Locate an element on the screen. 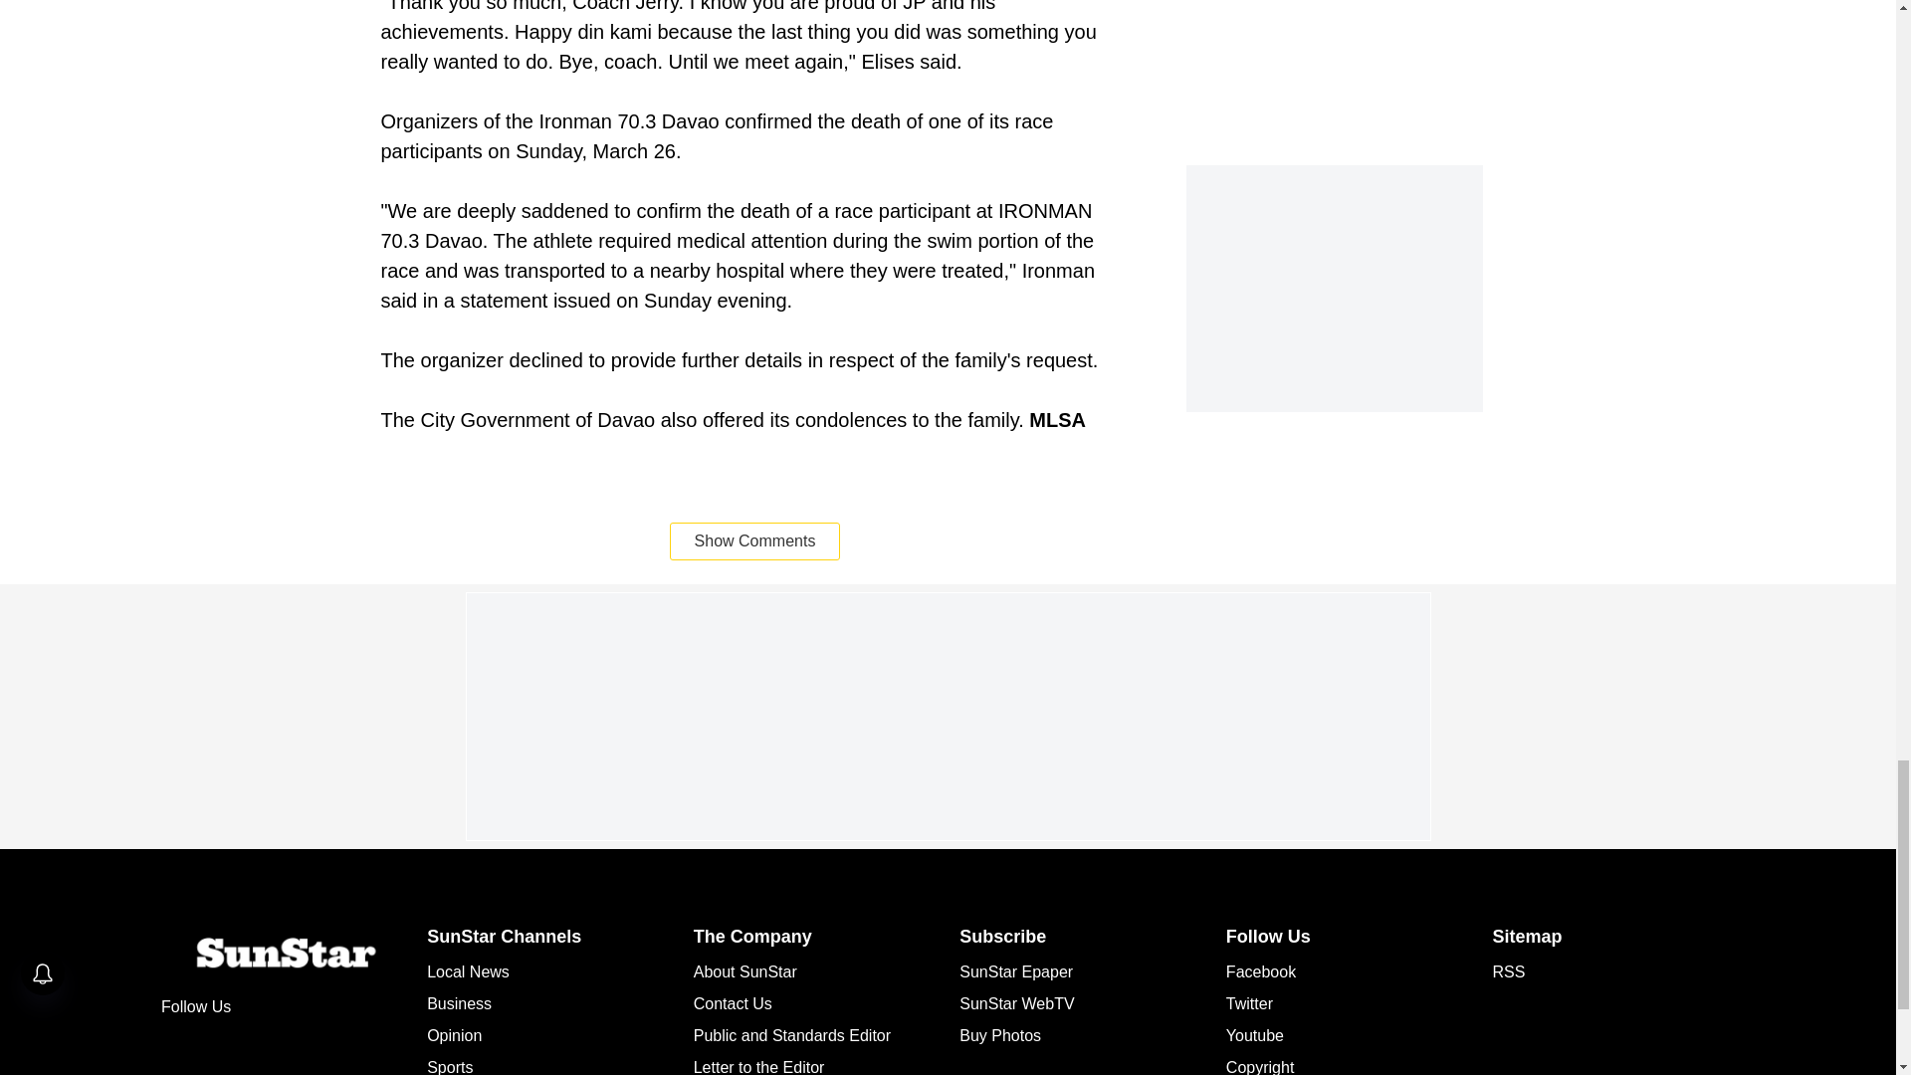 This screenshot has width=1911, height=1075. About SunStar is located at coordinates (744, 971).